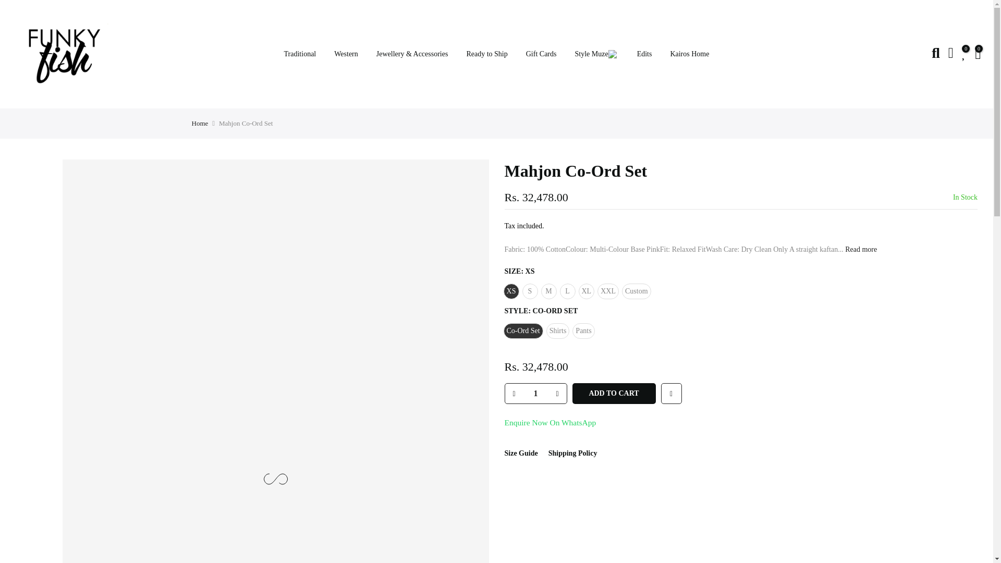 Image resolution: width=1001 pixels, height=563 pixels. What do you see at coordinates (535, 393) in the screenshot?
I see `1` at bounding box center [535, 393].